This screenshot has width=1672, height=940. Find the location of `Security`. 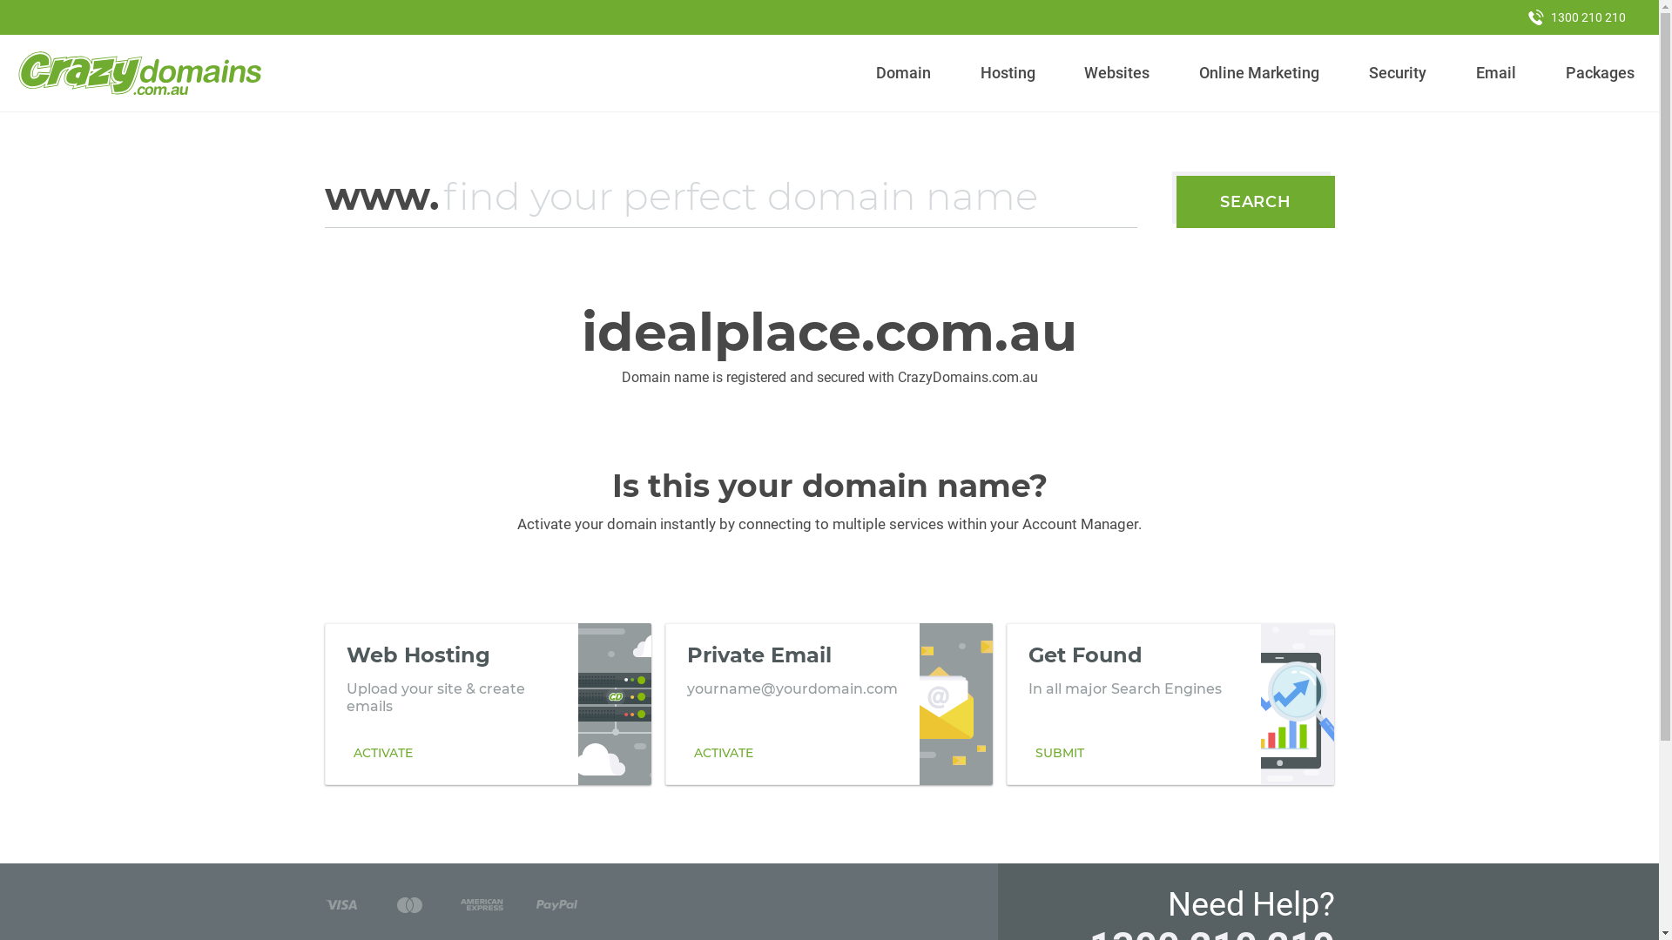

Security is located at coordinates (1399, 73).